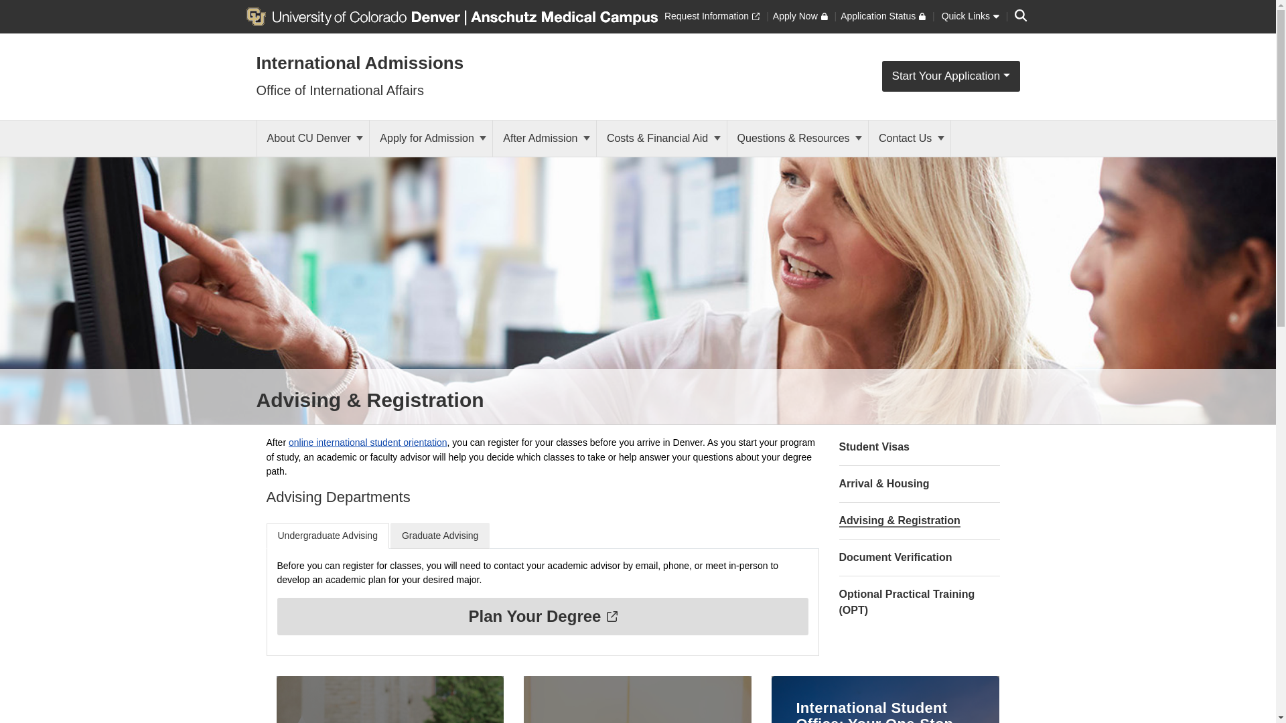  Describe the element at coordinates (359, 63) in the screenshot. I see `International Admissions` at that location.